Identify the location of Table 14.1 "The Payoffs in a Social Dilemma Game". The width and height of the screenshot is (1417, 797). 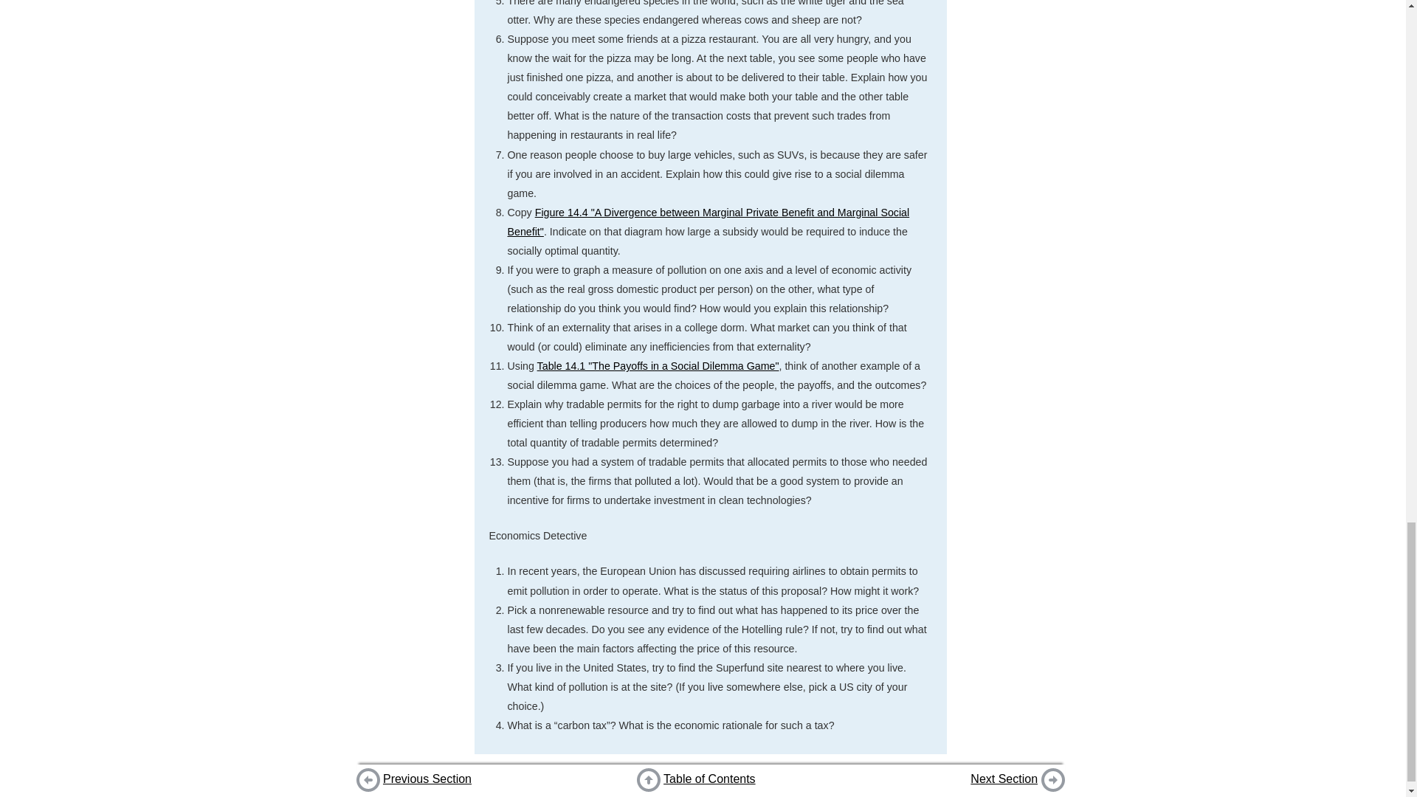
(658, 366).